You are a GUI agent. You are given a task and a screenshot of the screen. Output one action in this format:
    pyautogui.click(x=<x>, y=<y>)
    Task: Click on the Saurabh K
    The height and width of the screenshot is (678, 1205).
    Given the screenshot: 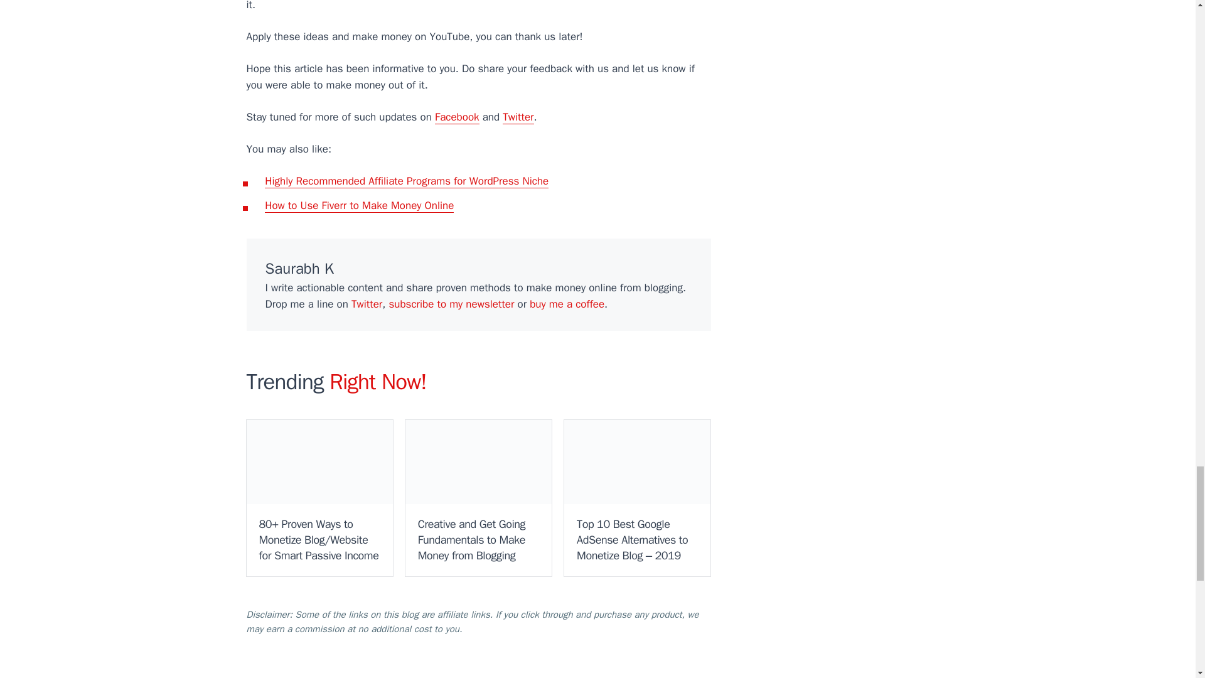 What is the action you would take?
    pyautogui.click(x=299, y=268)
    